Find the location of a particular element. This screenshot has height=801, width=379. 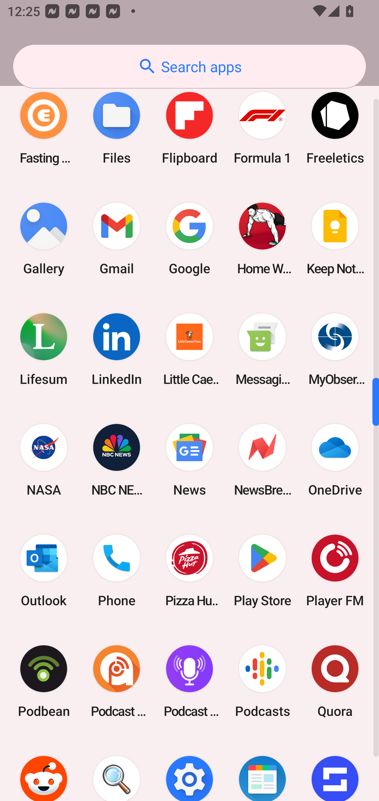

  Search apps is located at coordinates (189, 66).